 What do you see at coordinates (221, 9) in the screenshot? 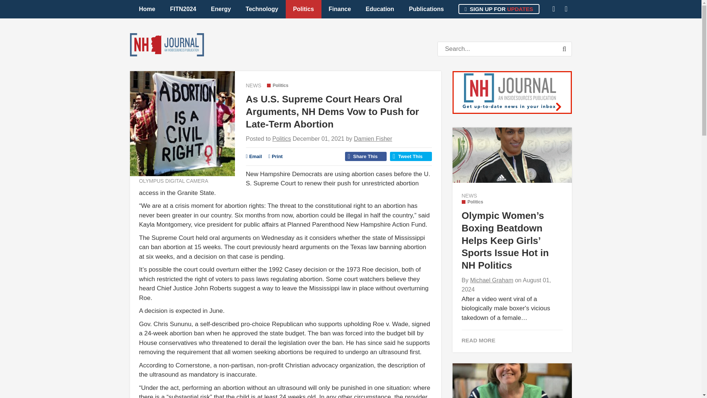
I see `Energy` at bounding box center [221, 9].